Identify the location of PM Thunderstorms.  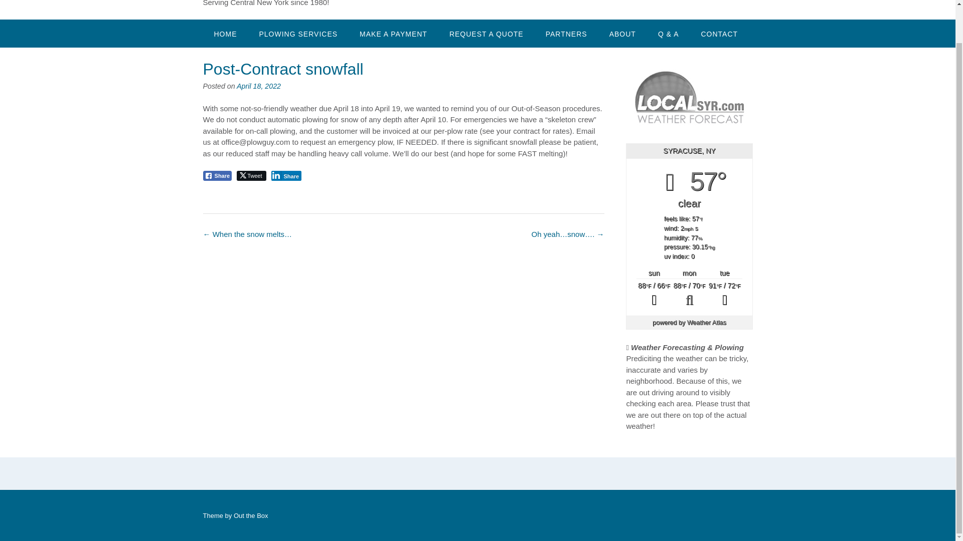
(724, 295).